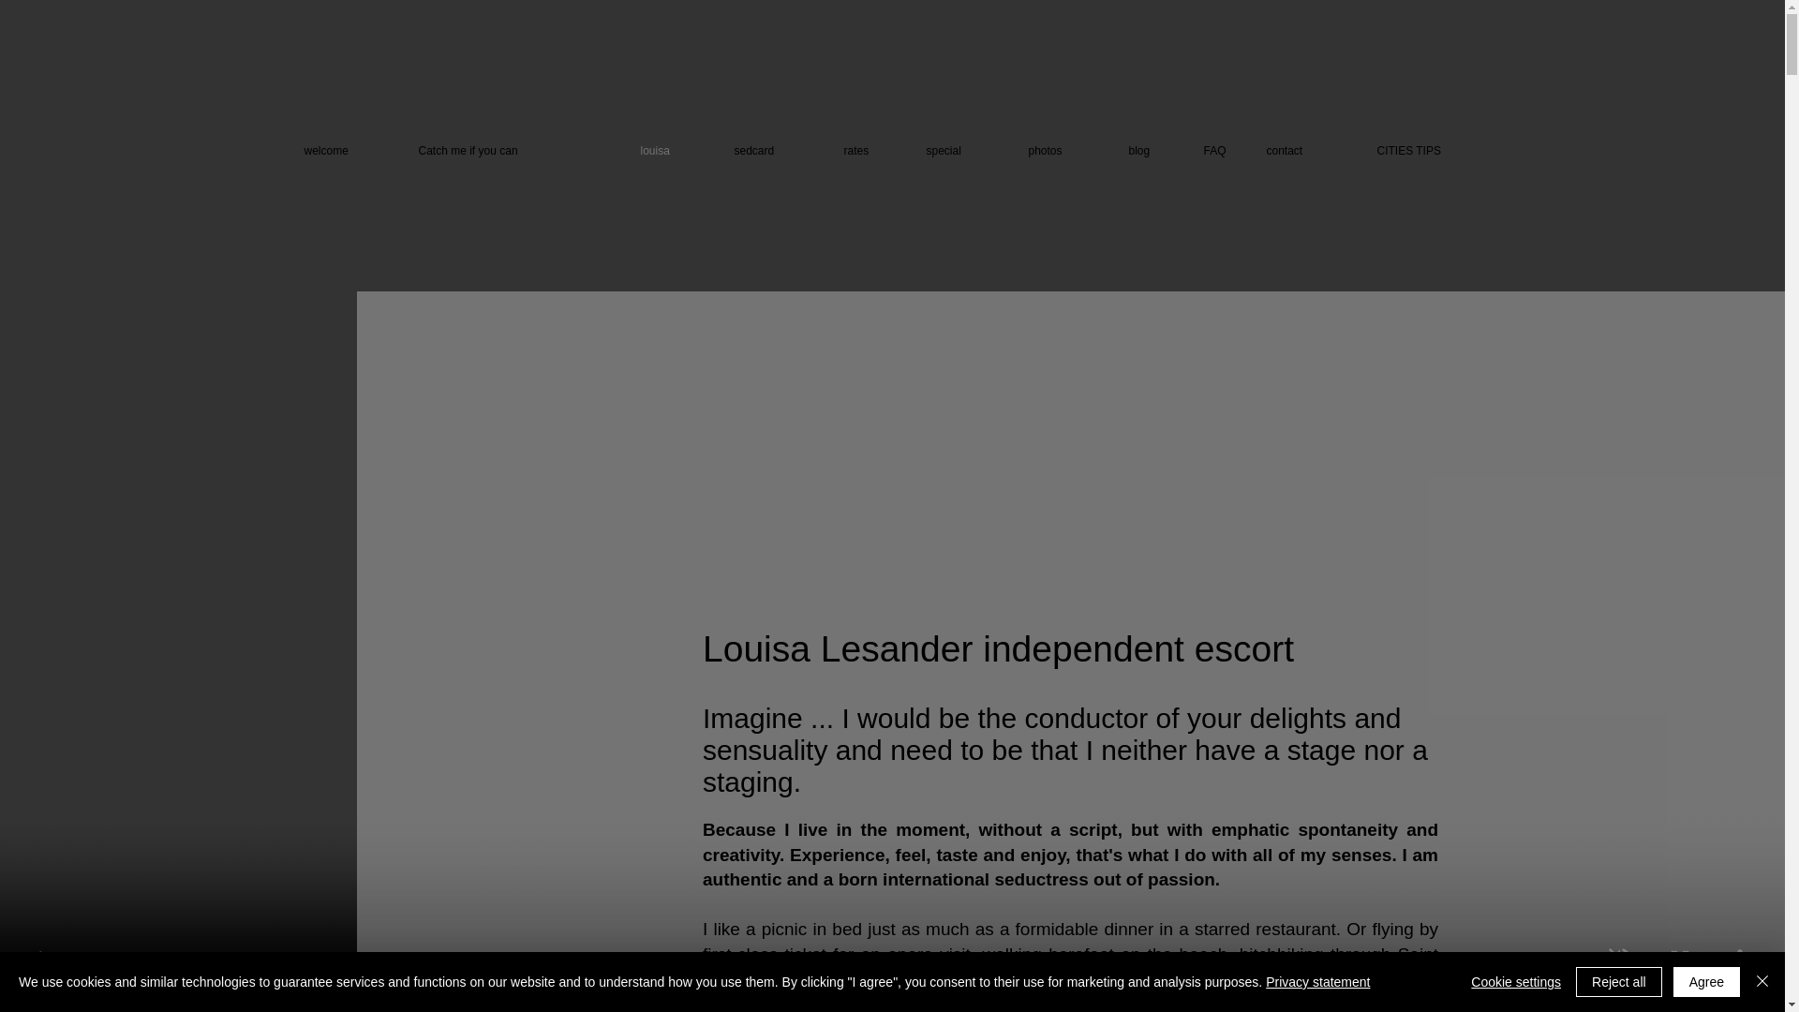 The width and height of the screenshot is (1799, 1012). What do you see at coordinates (963, 151) in the screenshot?
I see `special` at bounding box center [963, 151].